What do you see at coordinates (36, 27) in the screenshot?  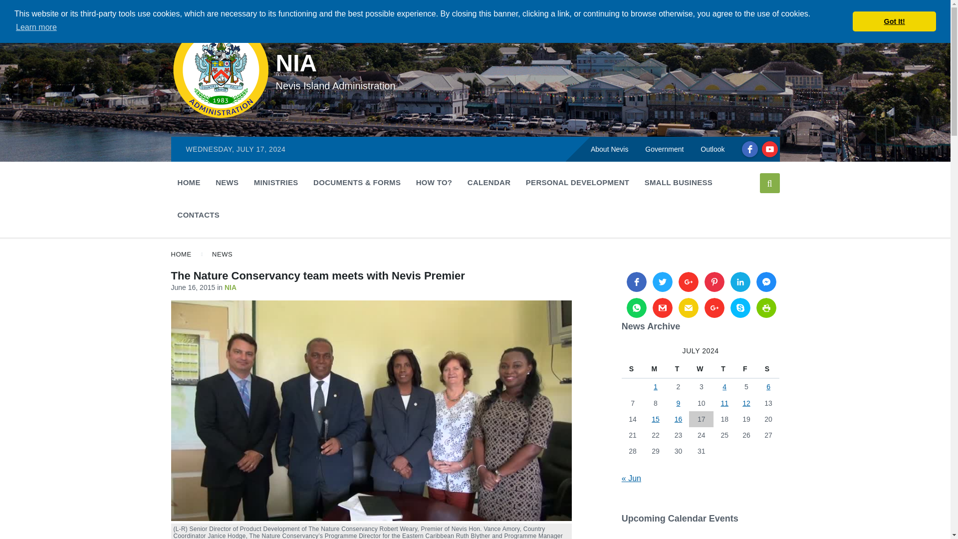 I see `Learn more` at bounding box center [36, 27].